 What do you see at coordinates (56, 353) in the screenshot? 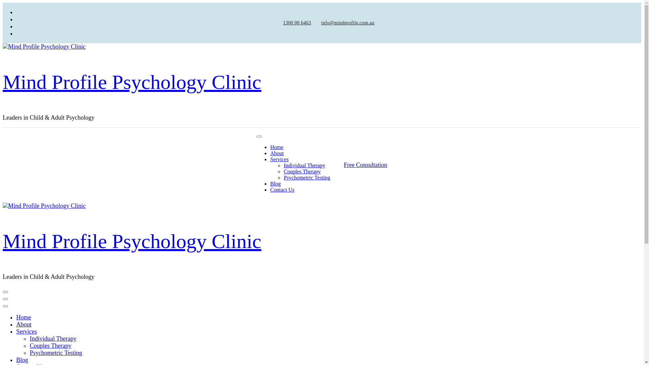
I see `Psychometric Testing` at bounding box center [56, 353].